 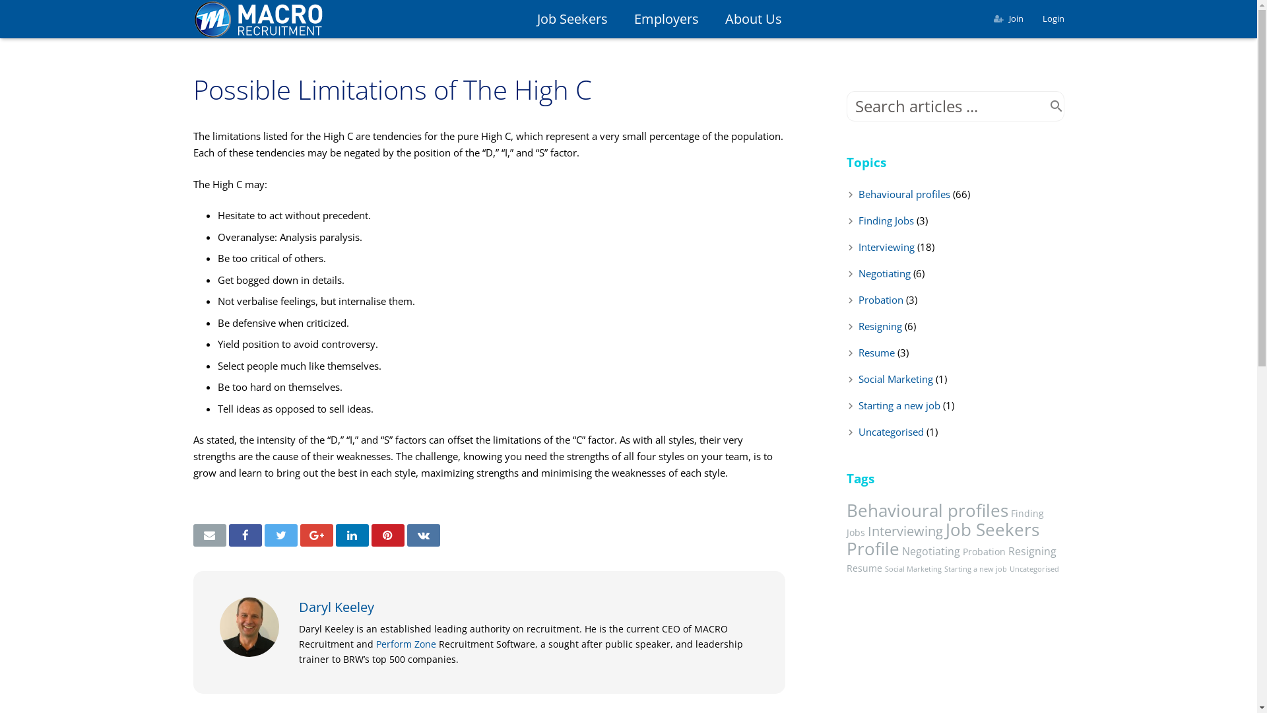 What do you see at coordinates (930, 551) in the screenshot?
I see `Negotiating` at bounding box center [930, 551].